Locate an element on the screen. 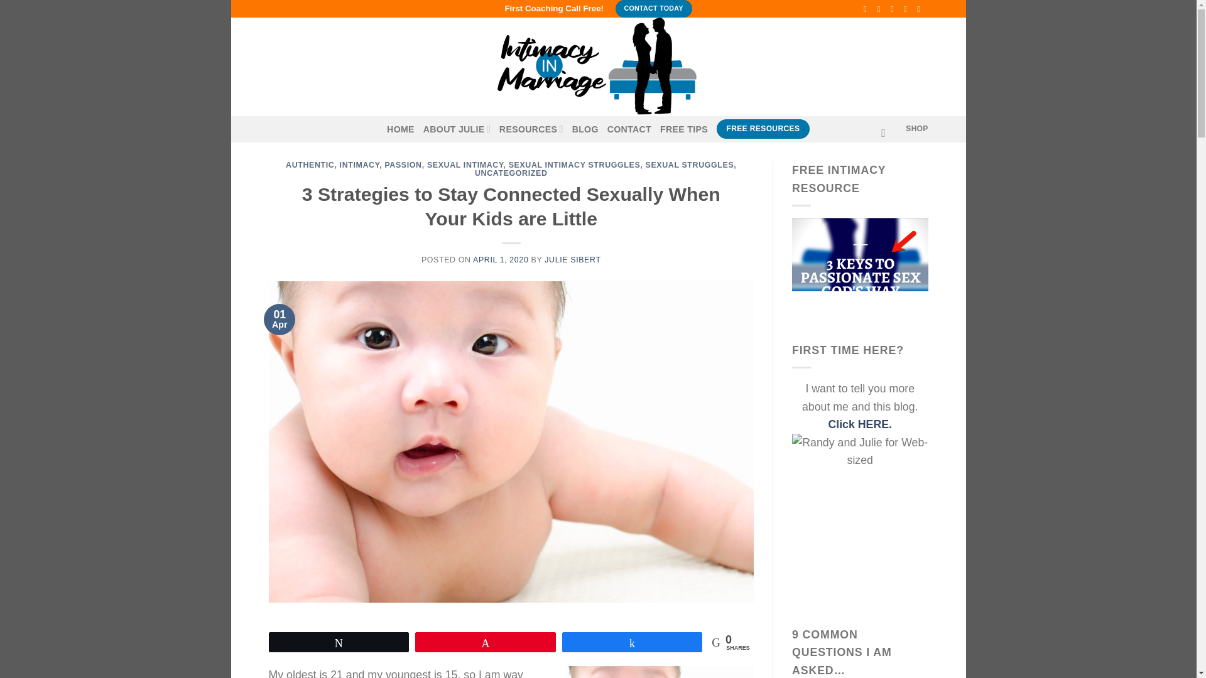 The height and width of the screenshot is (678, 1206). CONTACT is located at coordinates (629, 129).